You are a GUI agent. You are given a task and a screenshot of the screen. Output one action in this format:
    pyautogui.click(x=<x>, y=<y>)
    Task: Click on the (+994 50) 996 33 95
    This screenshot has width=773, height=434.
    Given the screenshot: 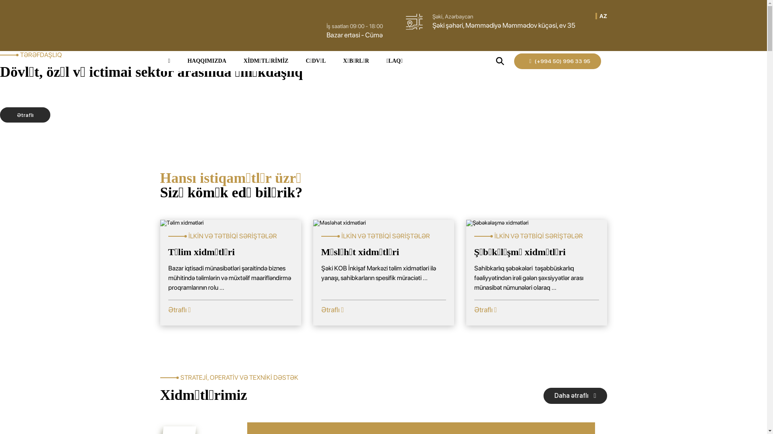 What is the action you would take?
    pyautogui.click(x=557, y=61)
    